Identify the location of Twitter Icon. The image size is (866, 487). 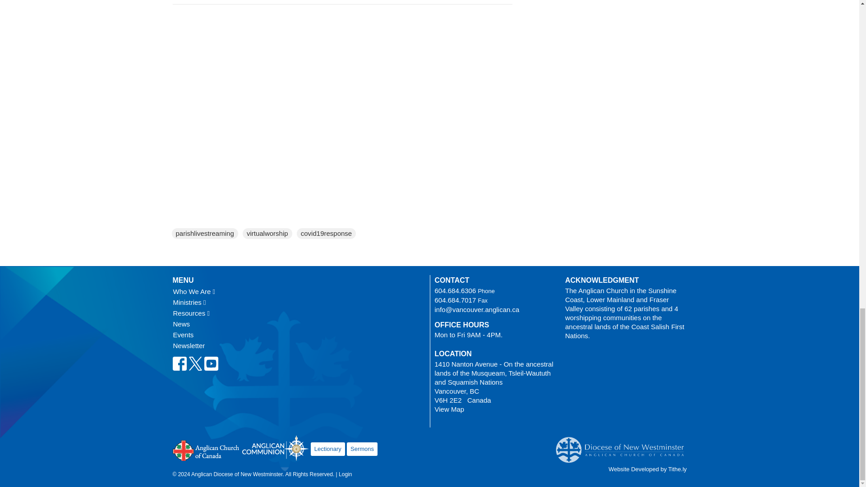
(196, 363).